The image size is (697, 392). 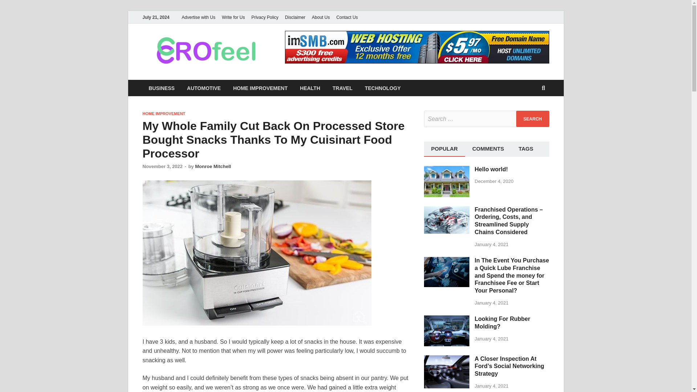 What do you see at coordinates (213, 166) in the screenshot?
I see `Monroe Mitchell` at bounding box center [213, 166].